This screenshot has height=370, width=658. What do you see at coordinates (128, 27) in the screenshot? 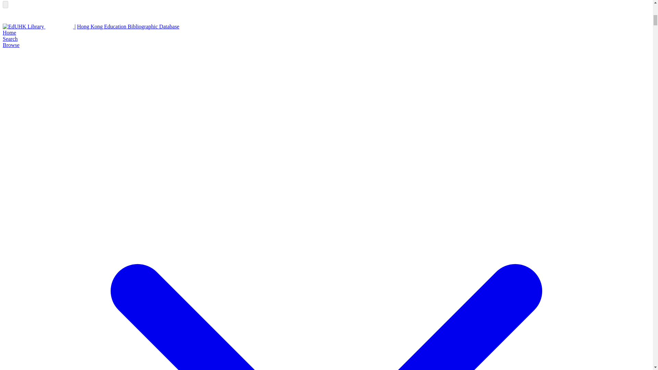
I see `Hong Kong Education Bibliographic Database` at bounding box center [128, 27].